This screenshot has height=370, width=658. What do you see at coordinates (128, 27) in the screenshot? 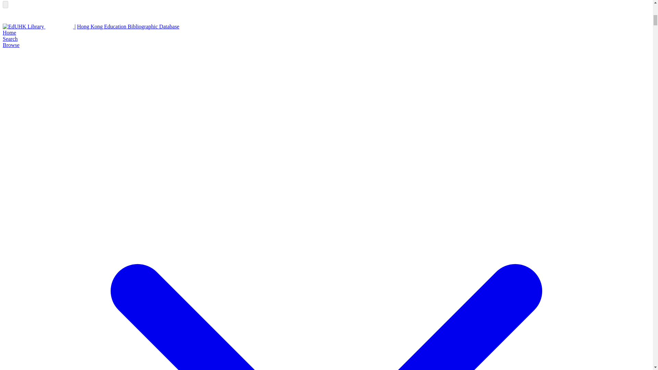
I see `Hong Kong Education Bibliographic Database` at bounding box center [128, 27].